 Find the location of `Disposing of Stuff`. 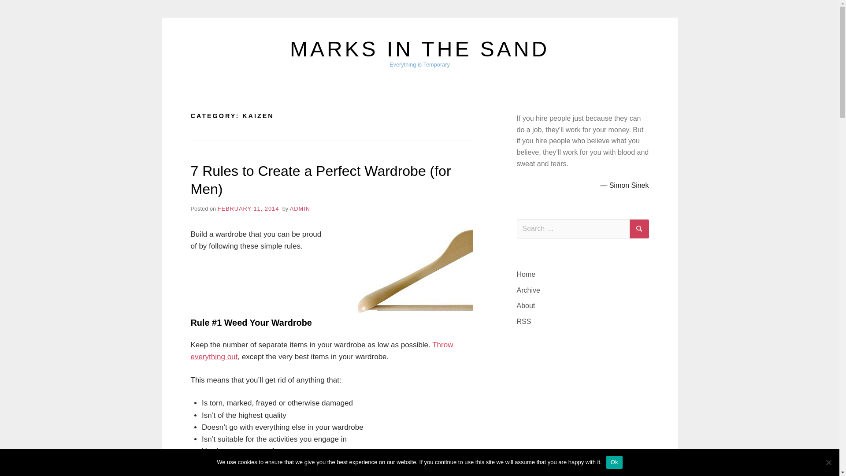

Disposing of Stuff is located at coordinates (322, 351).